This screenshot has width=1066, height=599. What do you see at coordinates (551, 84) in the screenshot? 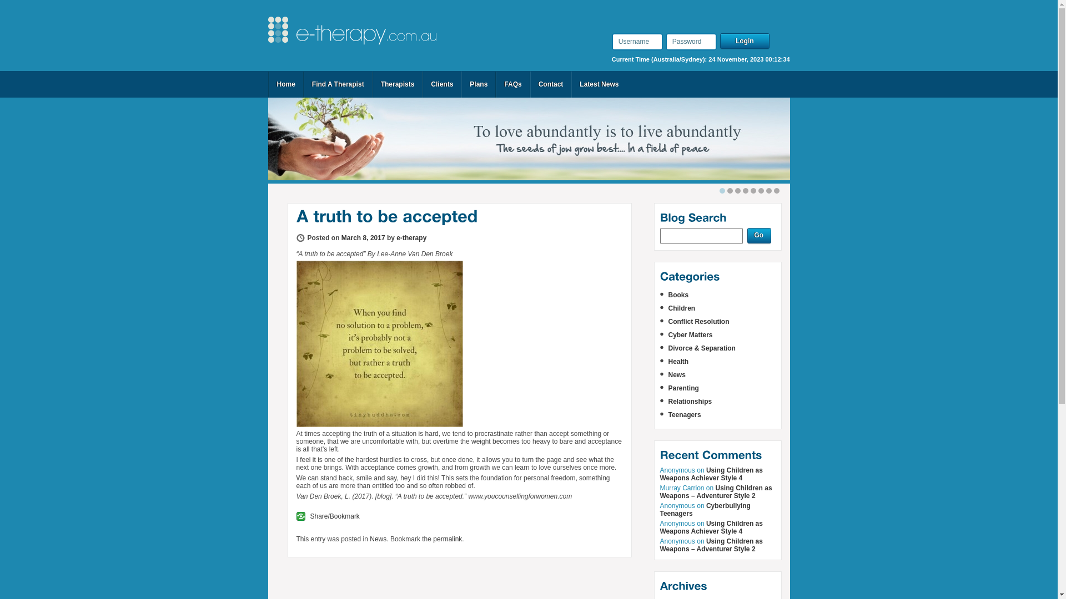
I see `Contact` at bounding box center [551, 84].